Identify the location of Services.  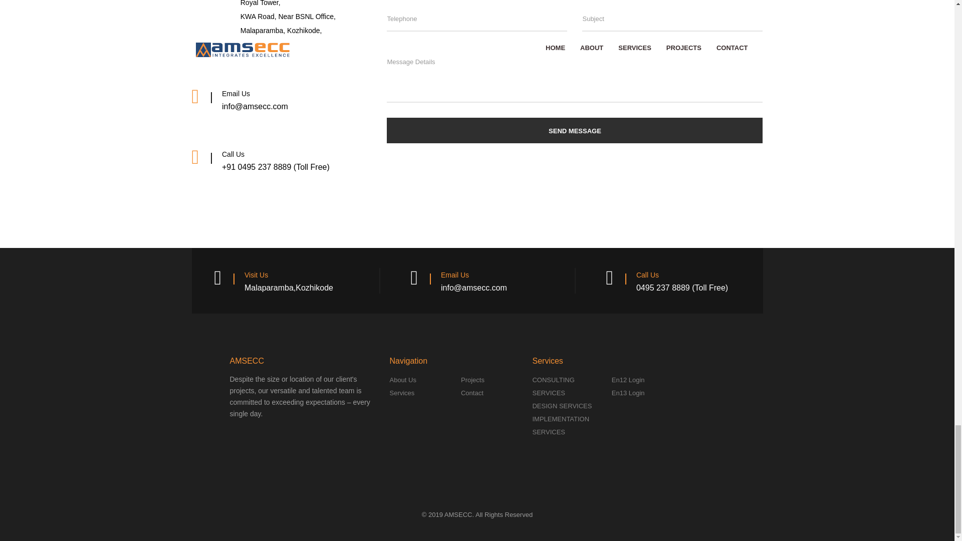
(402, 392).